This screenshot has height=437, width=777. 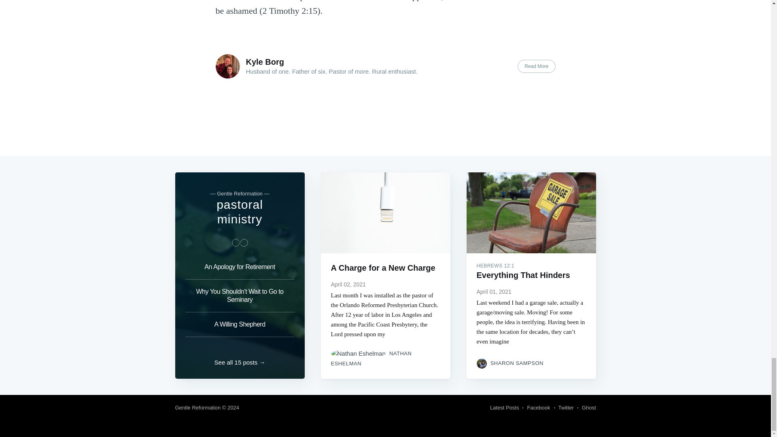 What do you see at coordinates (504, 407) in the screenshot?
I see `Latest Posts` at bounding box center [504, 407].